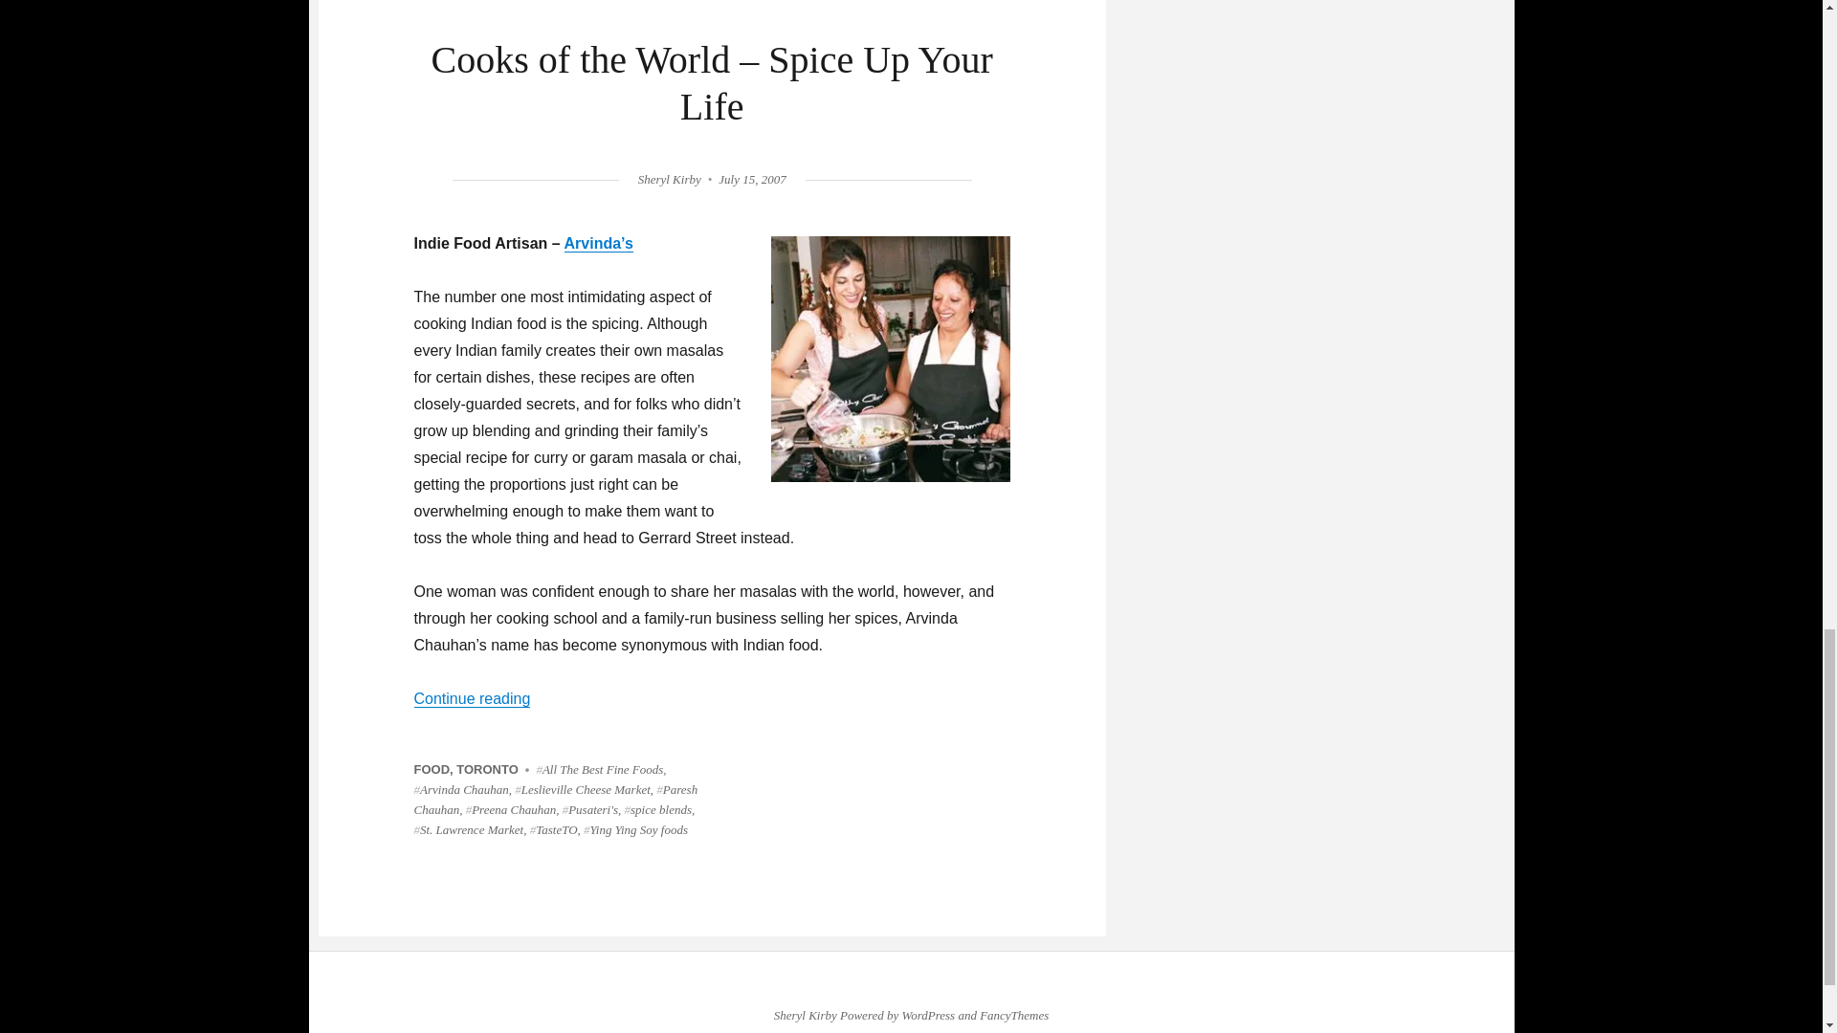  What do you see at coordinates (555, 800) in the screenshot?
I see `Paresh Chauhan` at bounding box center [555, 800].